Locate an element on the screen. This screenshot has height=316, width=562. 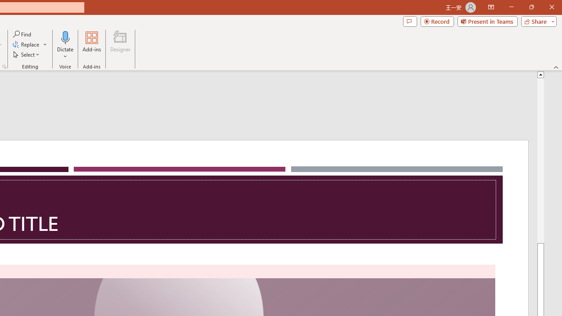
Comments is located at coordinates (410, 21).